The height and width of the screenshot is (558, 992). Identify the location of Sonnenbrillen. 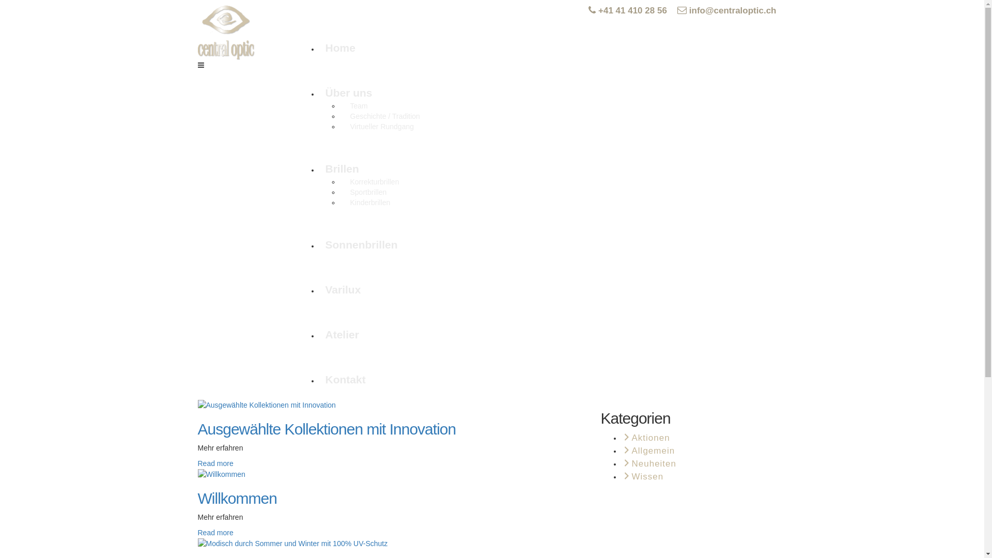
(362, 245).